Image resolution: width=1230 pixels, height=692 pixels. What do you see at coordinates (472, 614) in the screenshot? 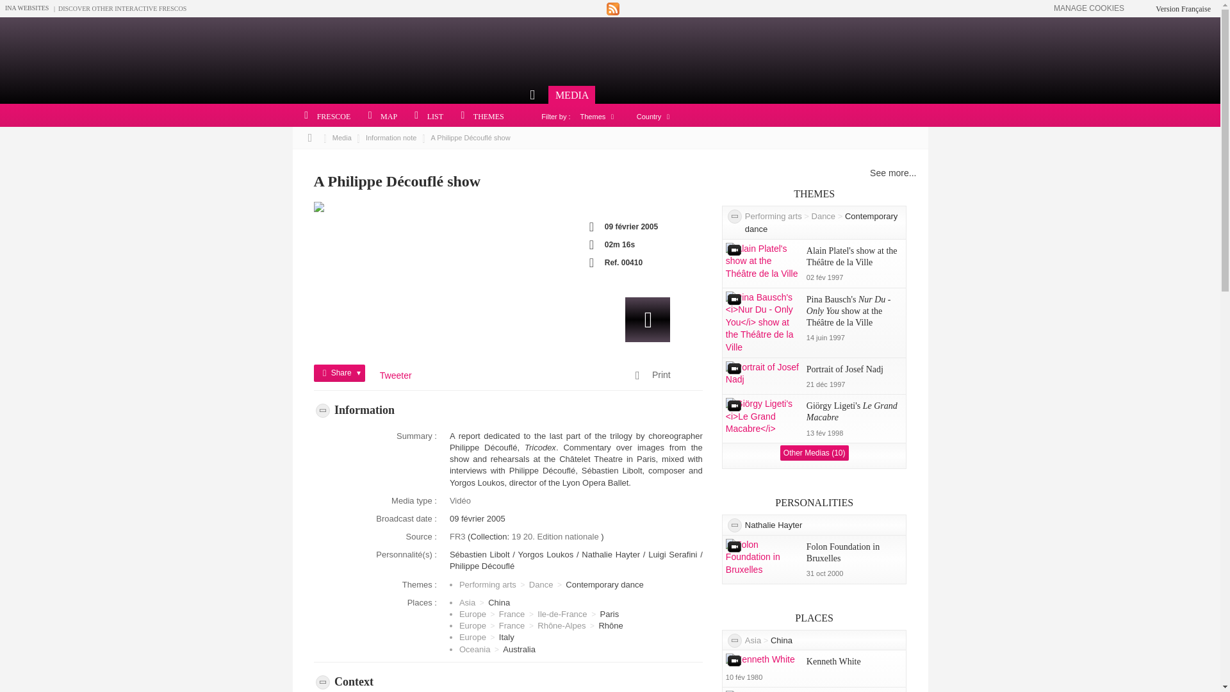
I see `Europe` at bounding box center [472, 614].